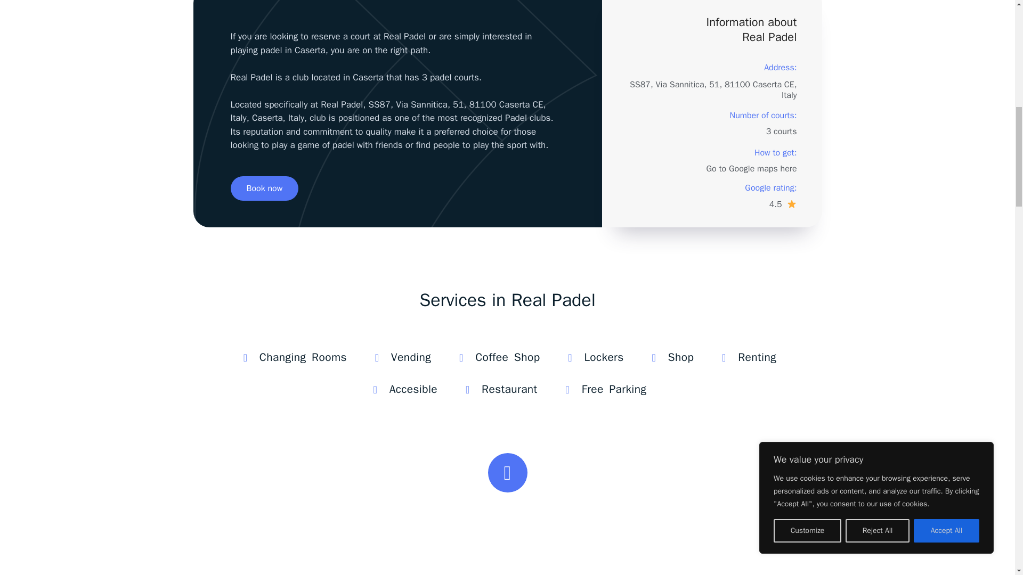 This screenshot has width=1023, height=575. What do you see at coordinates (751, 168) in the screenshot?
I see `Go to Google maps here` at bounding box center [751, 168].